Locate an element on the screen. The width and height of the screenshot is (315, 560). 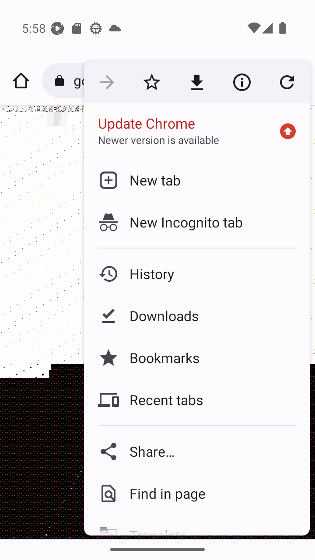
Recent tabs is located at coordinates (197, 400).